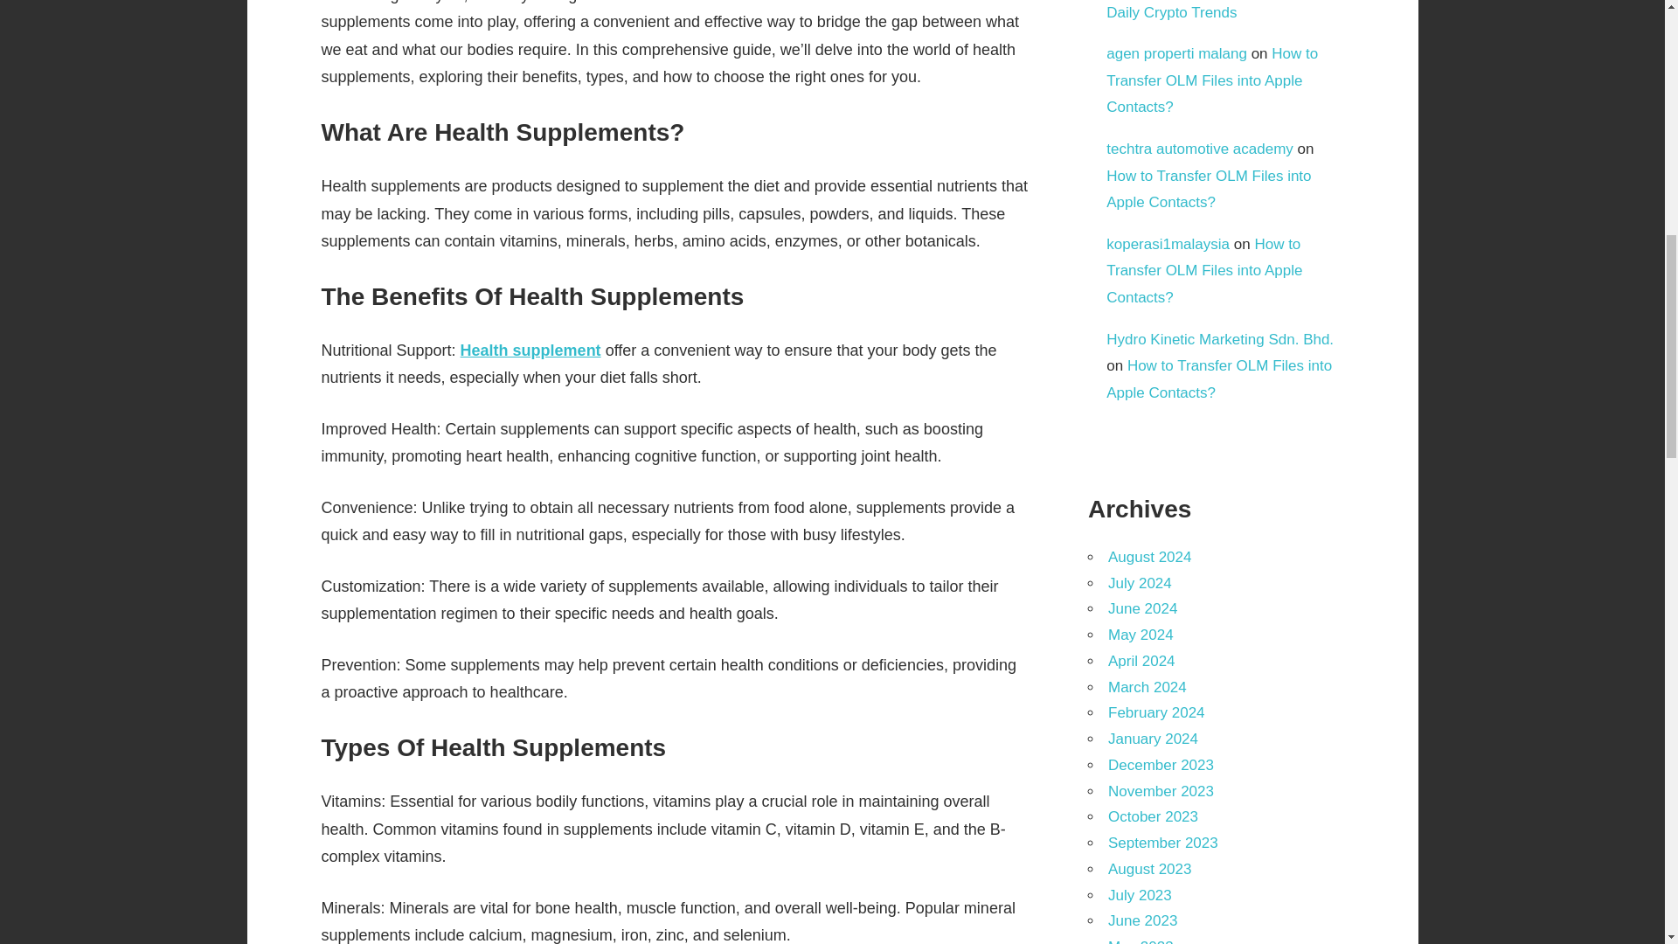 This screenshot has height=944, width=1678. Describe the element at coordinates (1199, 149) in the screenshot. I see `techtra automotive academy` at that location.